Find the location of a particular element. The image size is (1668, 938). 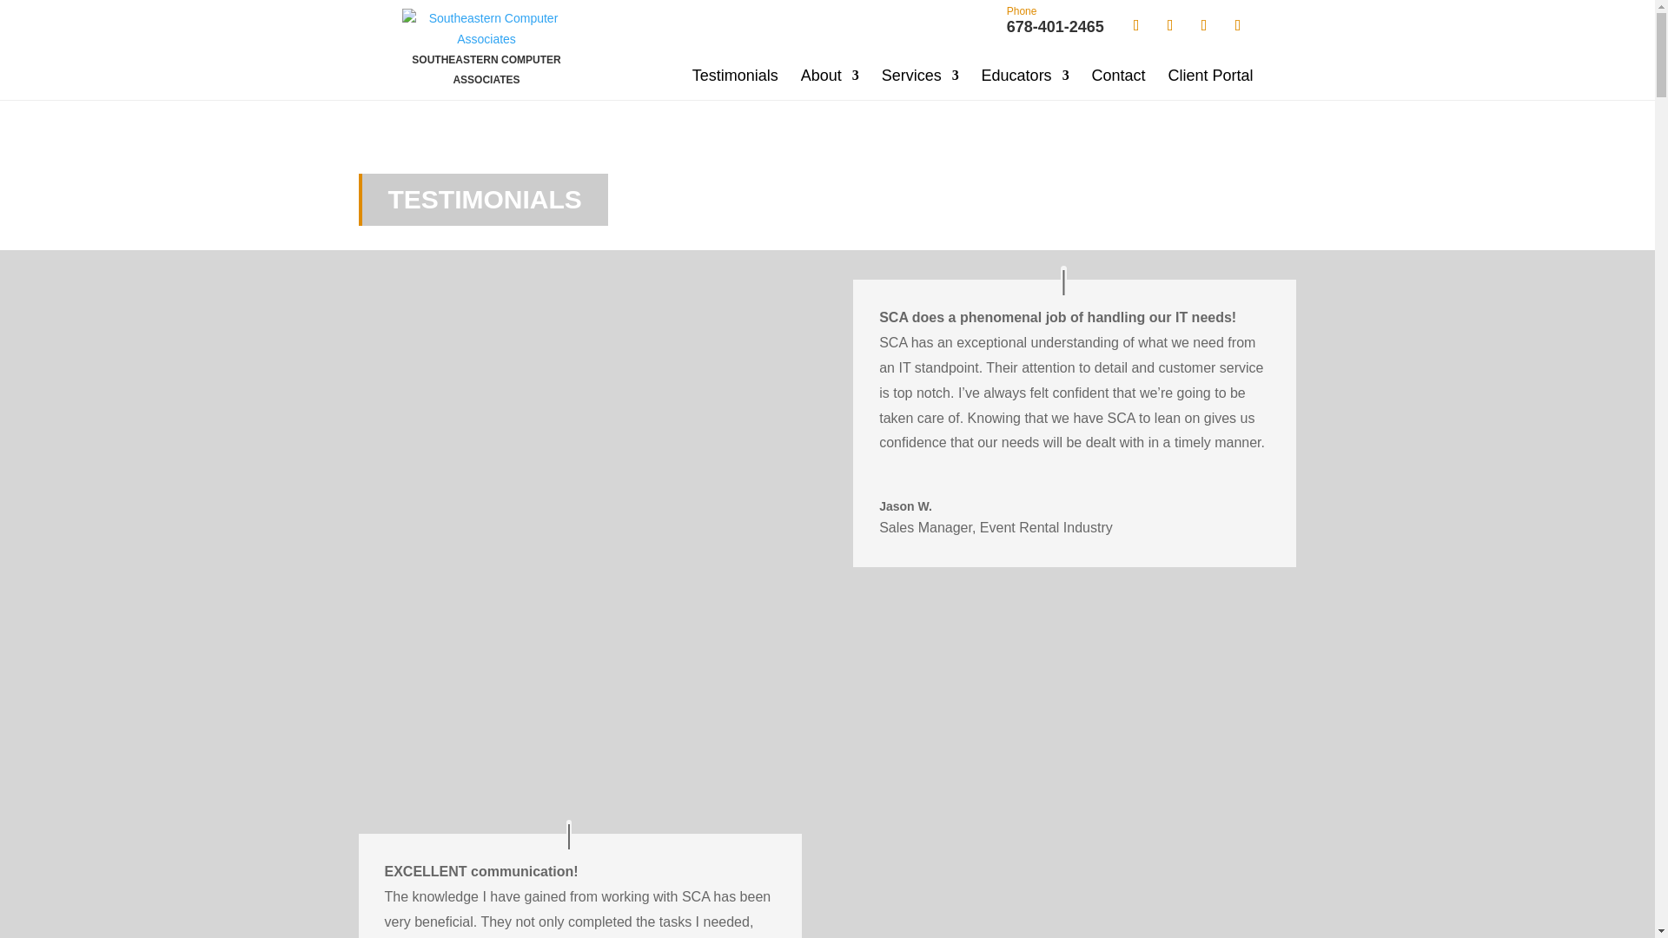

SOUTHEASTERN COMPUTER ASSOCIATES is located at coordinates (1025, 75).